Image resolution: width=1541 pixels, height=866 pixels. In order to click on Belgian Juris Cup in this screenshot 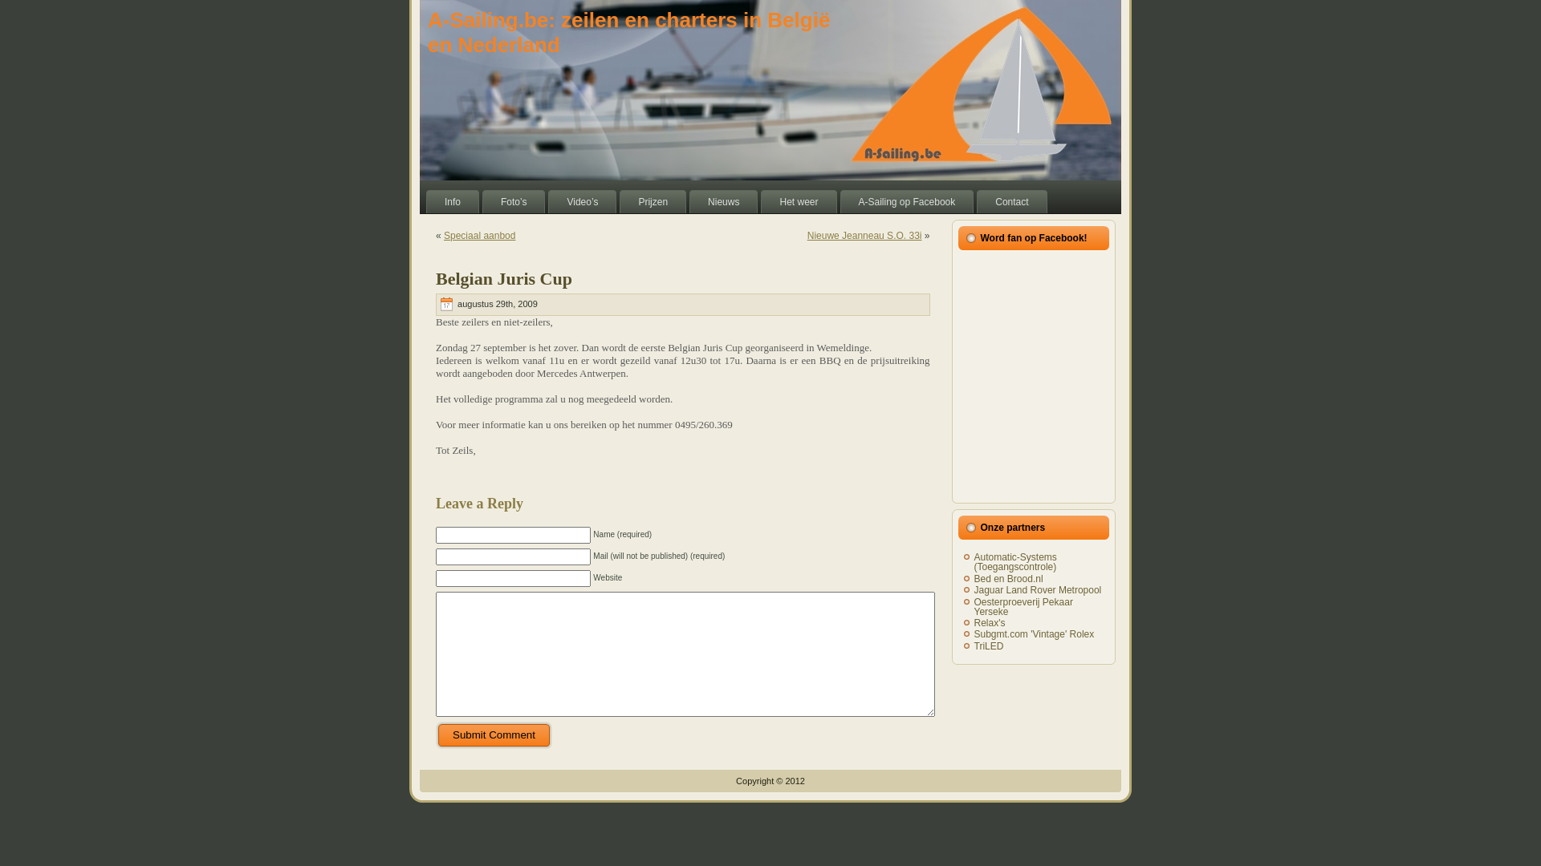, I will do `click(504, 279)`.